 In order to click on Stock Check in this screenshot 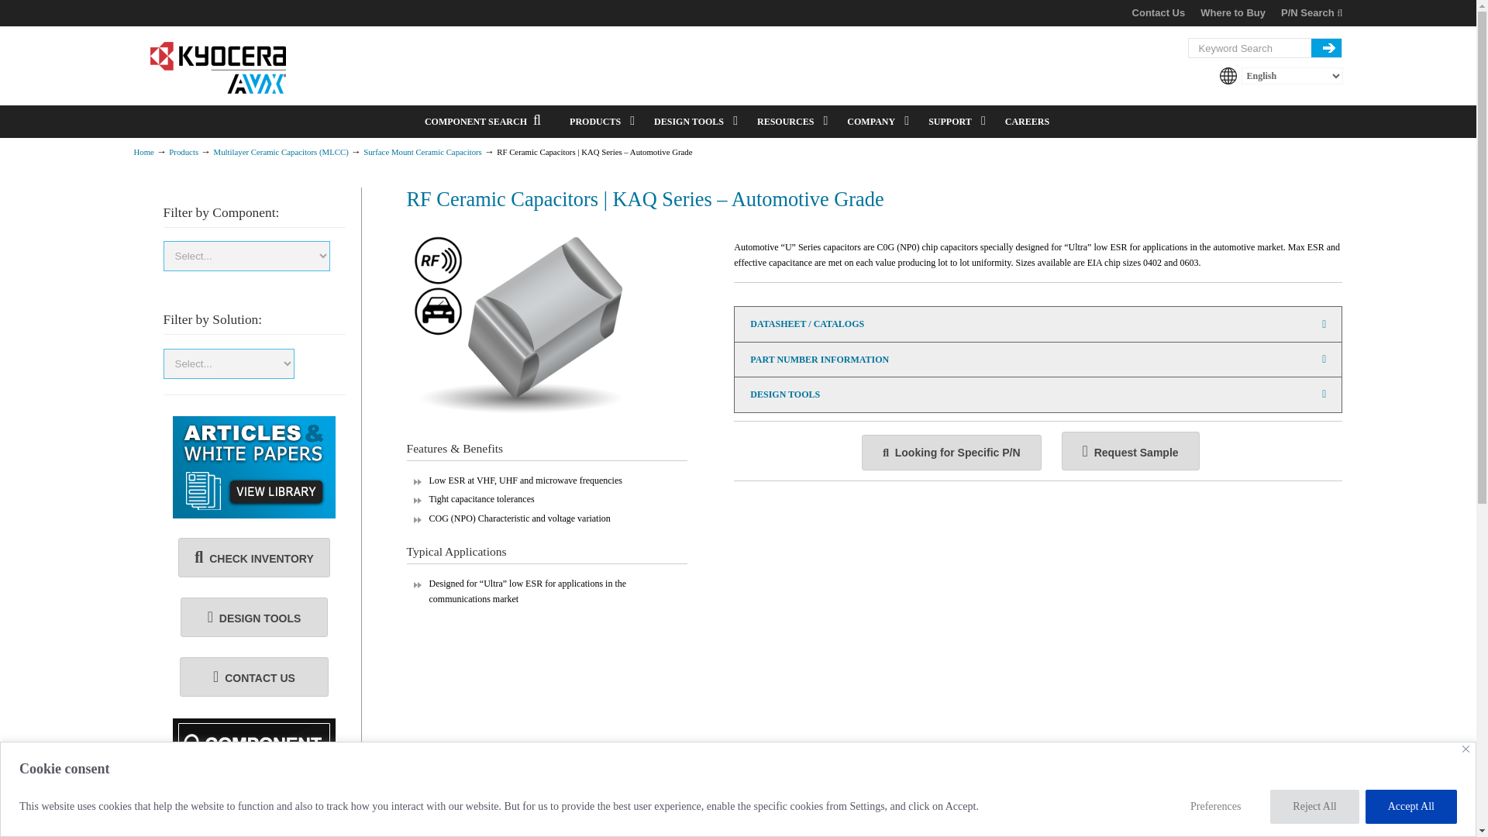, I will do `click(253, 558)`.